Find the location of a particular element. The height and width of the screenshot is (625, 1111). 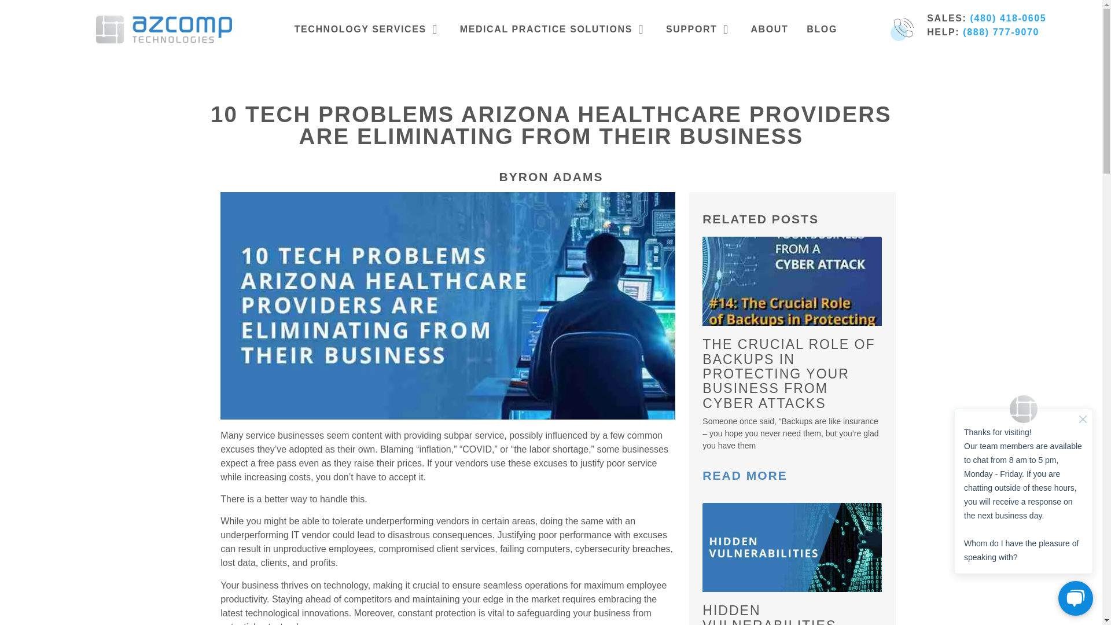

SalesIcon.png - AZCOMP Technologies is located at coordinates (902, 30).